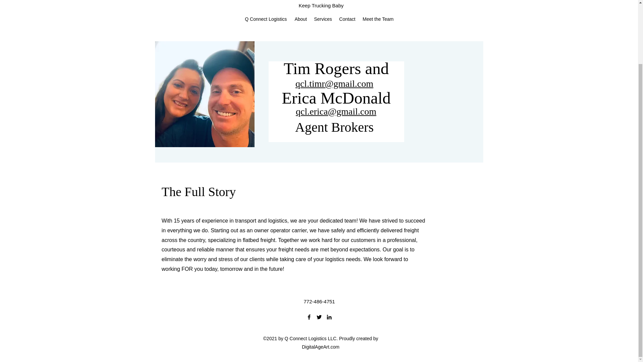 The height and width of the screenshot is (362, 643). Describe the element at coordinates (378, 19) in the screenshot. I see `Meet the Team` at that location.